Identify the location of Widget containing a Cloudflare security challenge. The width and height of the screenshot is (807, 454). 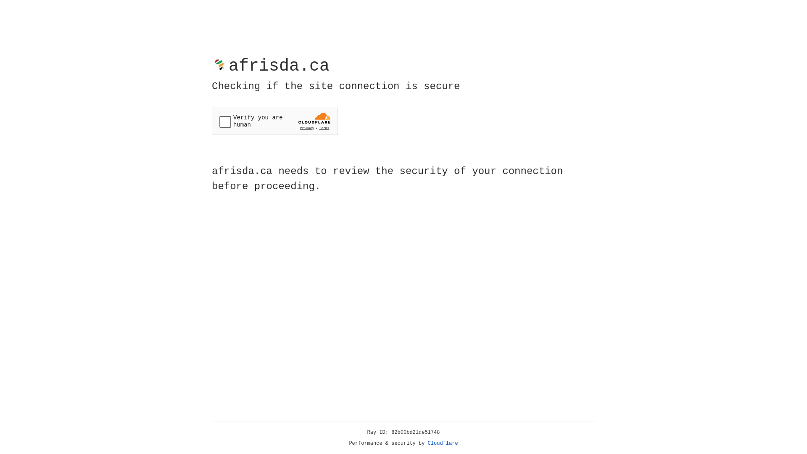
(275, 121).